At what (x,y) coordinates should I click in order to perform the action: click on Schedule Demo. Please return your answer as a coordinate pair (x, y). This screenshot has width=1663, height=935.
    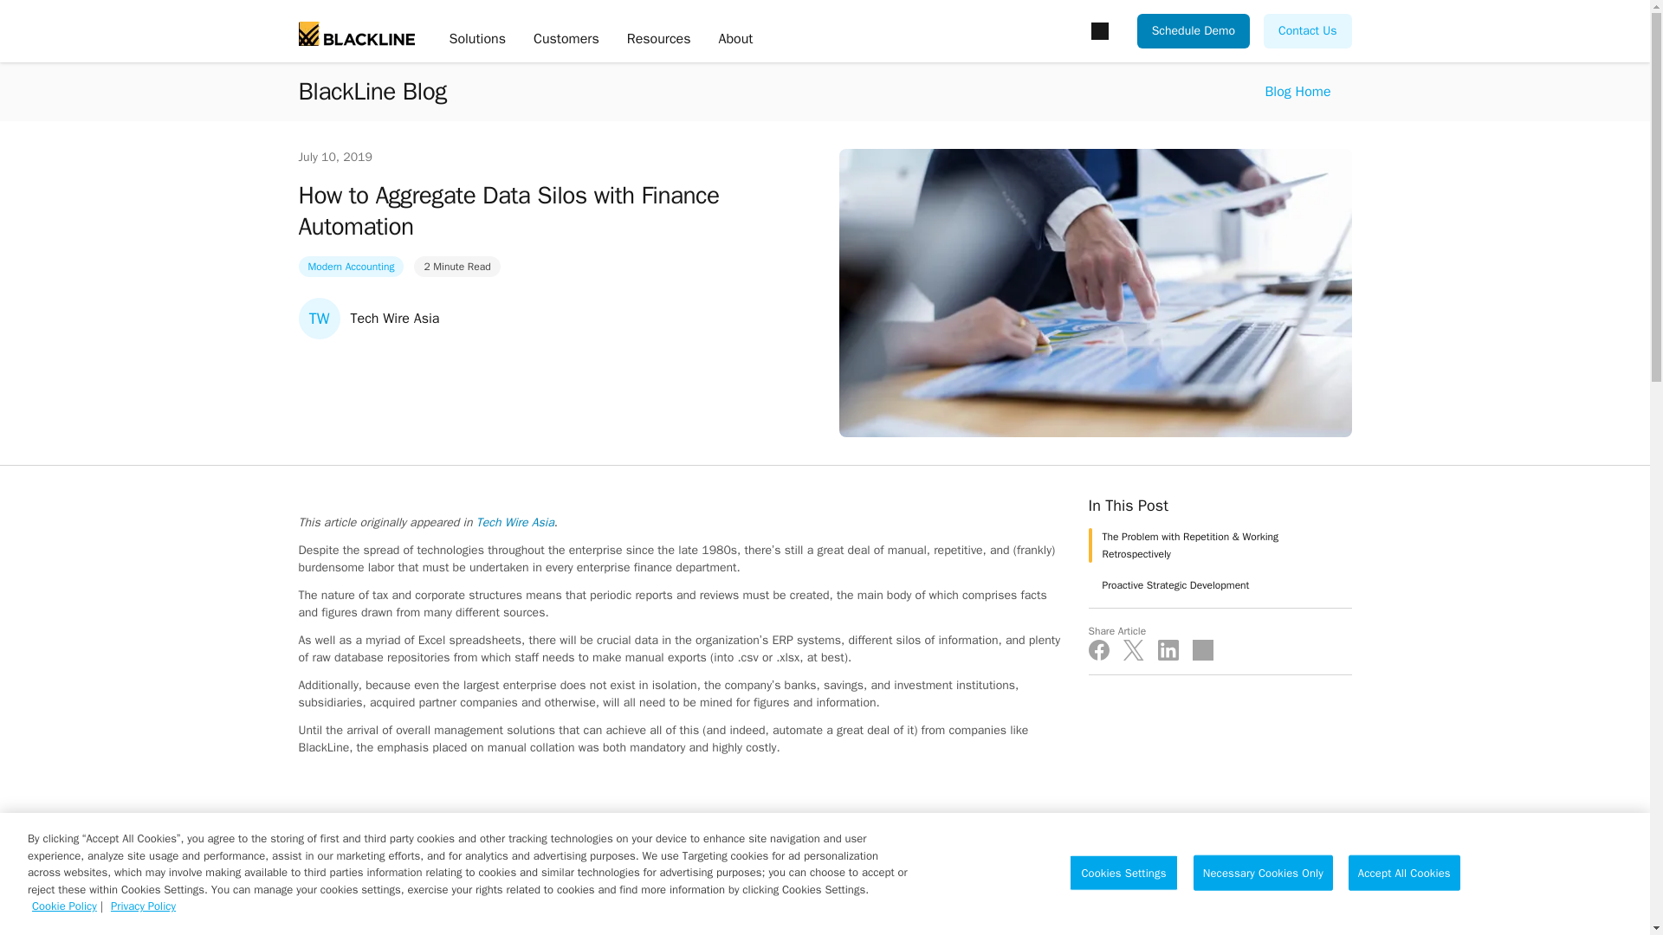
    Looking at the image, I should click on (1194, 31).